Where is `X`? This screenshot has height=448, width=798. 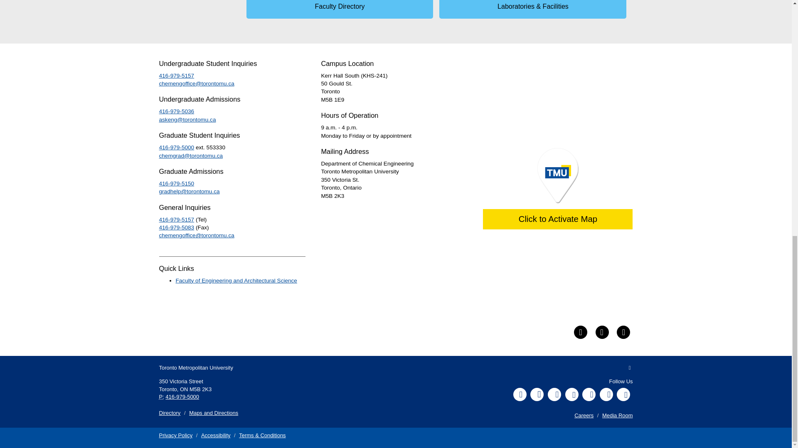
X is located at coordinates (554, 394).